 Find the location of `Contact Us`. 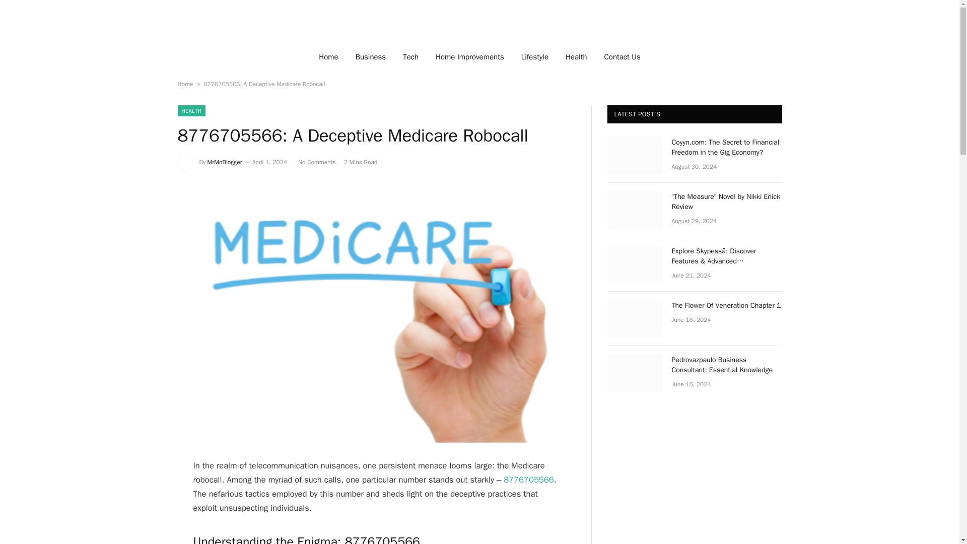

Contact Us is located at coordinates (622, 56).